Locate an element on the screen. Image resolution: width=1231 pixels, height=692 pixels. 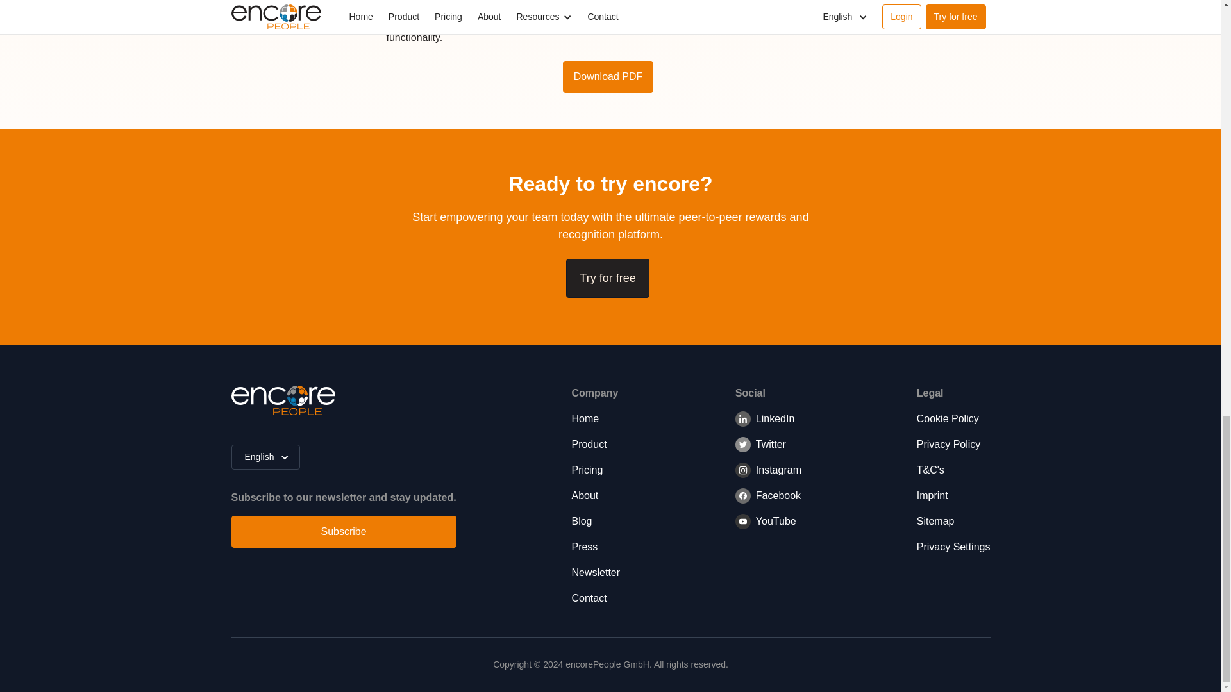
Sitemap is located at coordinates (954, 522).